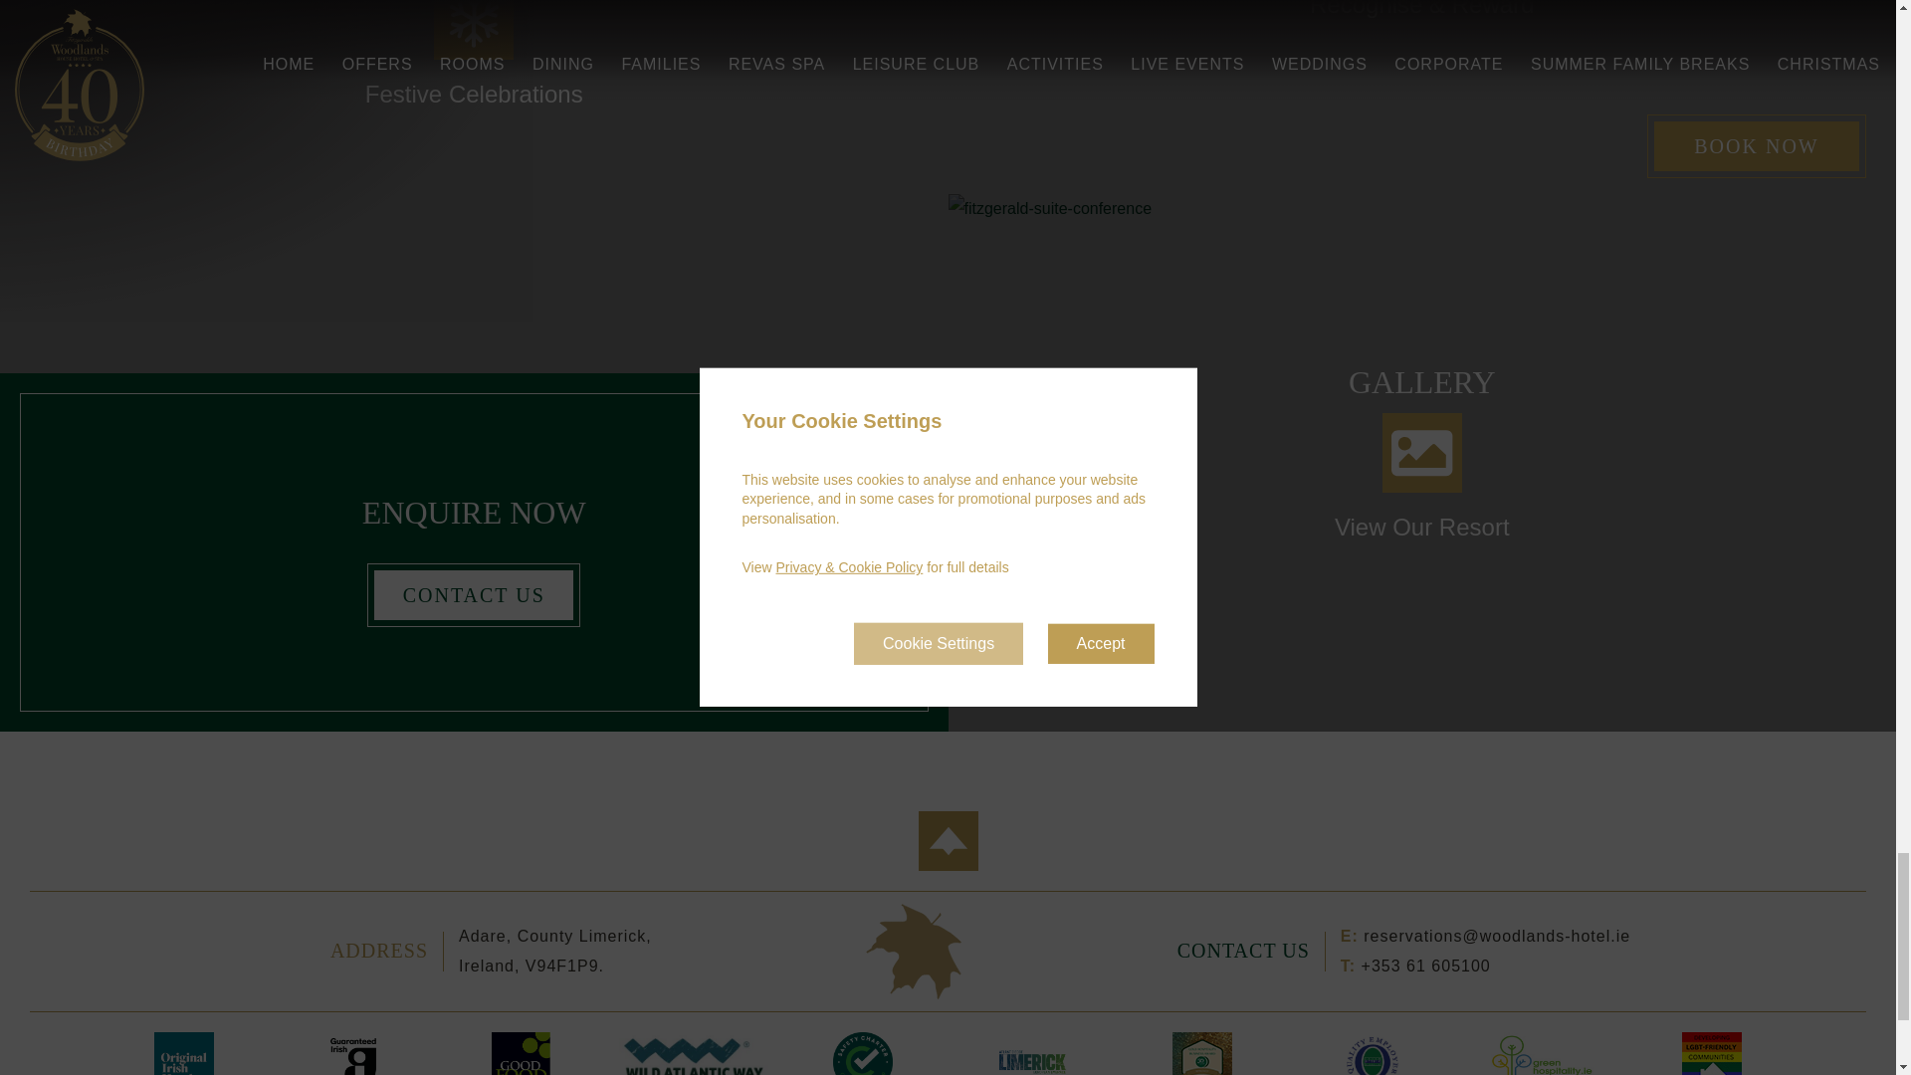 The height and width of the screenshot is (1075, 1911). Describe the element at coordinates (1425, 966) in the screenshot. I see `Call Us` at that location.